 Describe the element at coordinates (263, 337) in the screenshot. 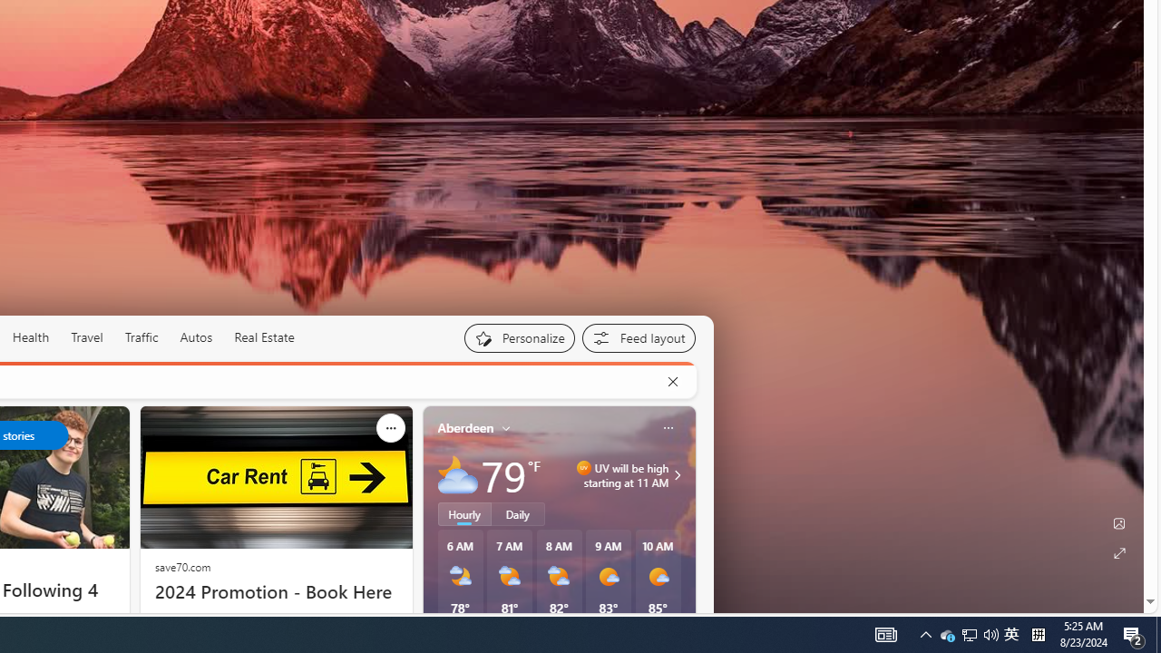

I see `Real Estate` at that location.